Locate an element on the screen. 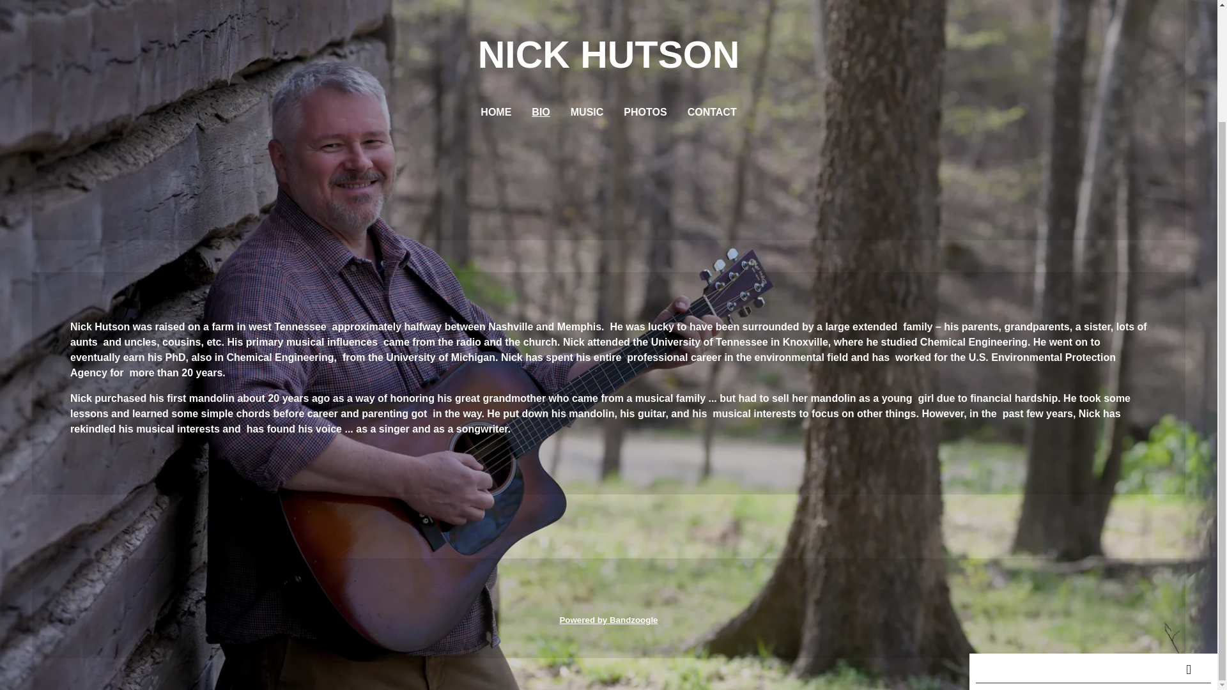 The image size is (1227, 690). MUSIC is located at coordinates (587, 112).